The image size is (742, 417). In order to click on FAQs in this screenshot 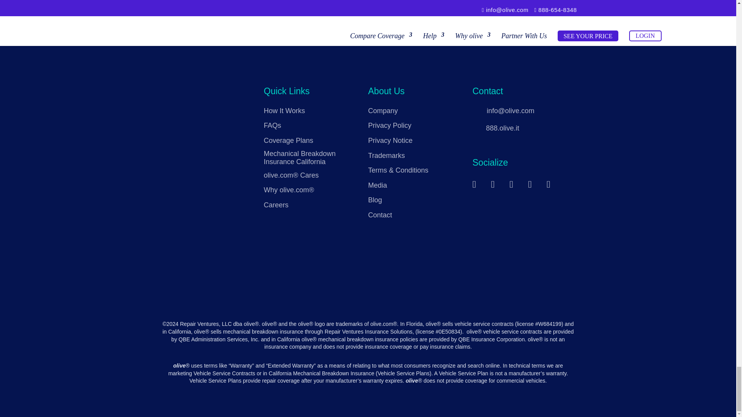, I will do `click(272, 125)`.